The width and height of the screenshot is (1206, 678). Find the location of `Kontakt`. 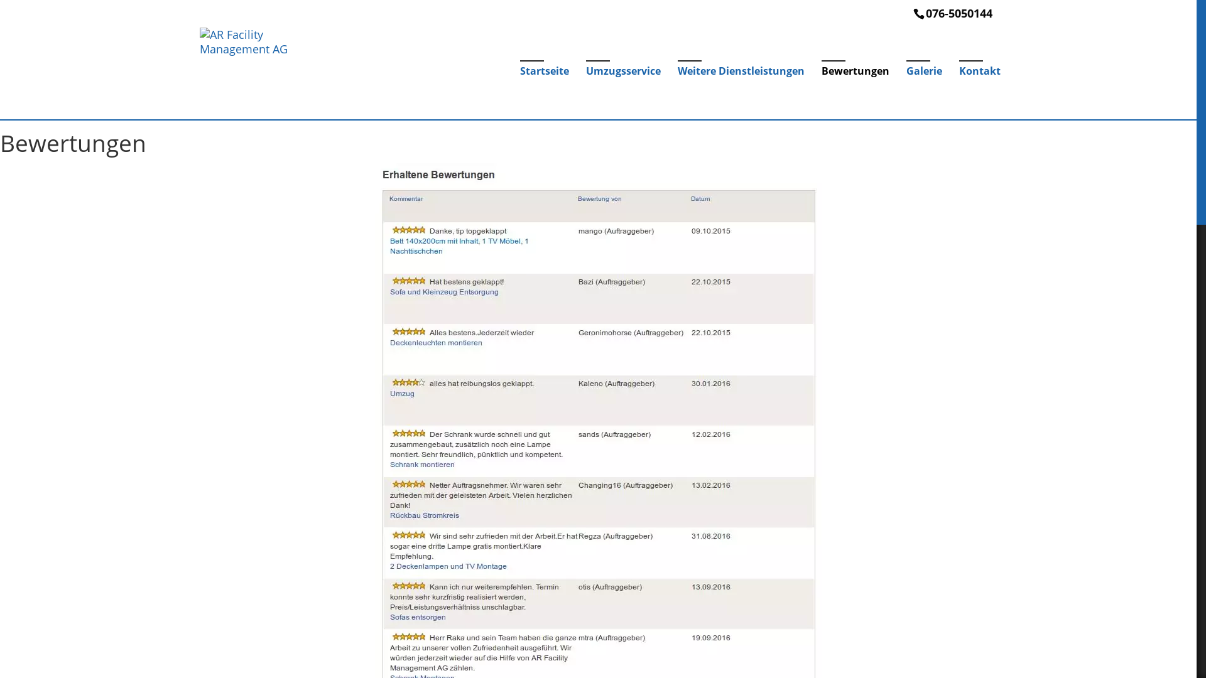

Kontakt is located at coordinates (979, 93).